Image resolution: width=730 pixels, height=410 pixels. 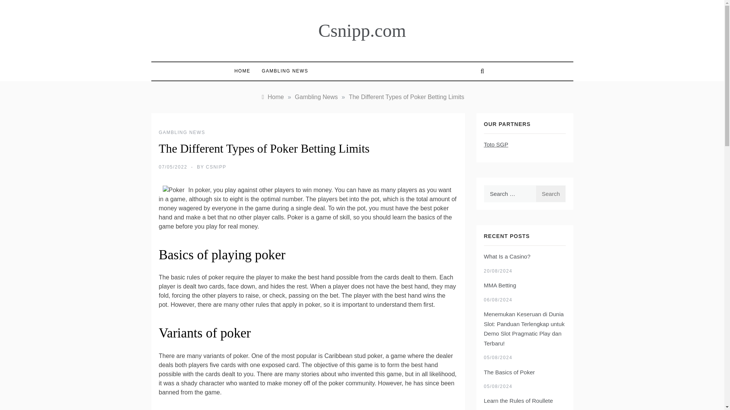 I want to click on Gambling News, so click(x=316, y=97).